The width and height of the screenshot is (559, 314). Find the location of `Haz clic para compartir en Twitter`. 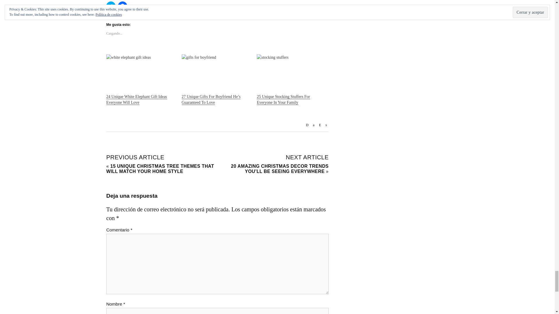

Haz clic para compartir en Twitter is located at coordinates (111, 6).